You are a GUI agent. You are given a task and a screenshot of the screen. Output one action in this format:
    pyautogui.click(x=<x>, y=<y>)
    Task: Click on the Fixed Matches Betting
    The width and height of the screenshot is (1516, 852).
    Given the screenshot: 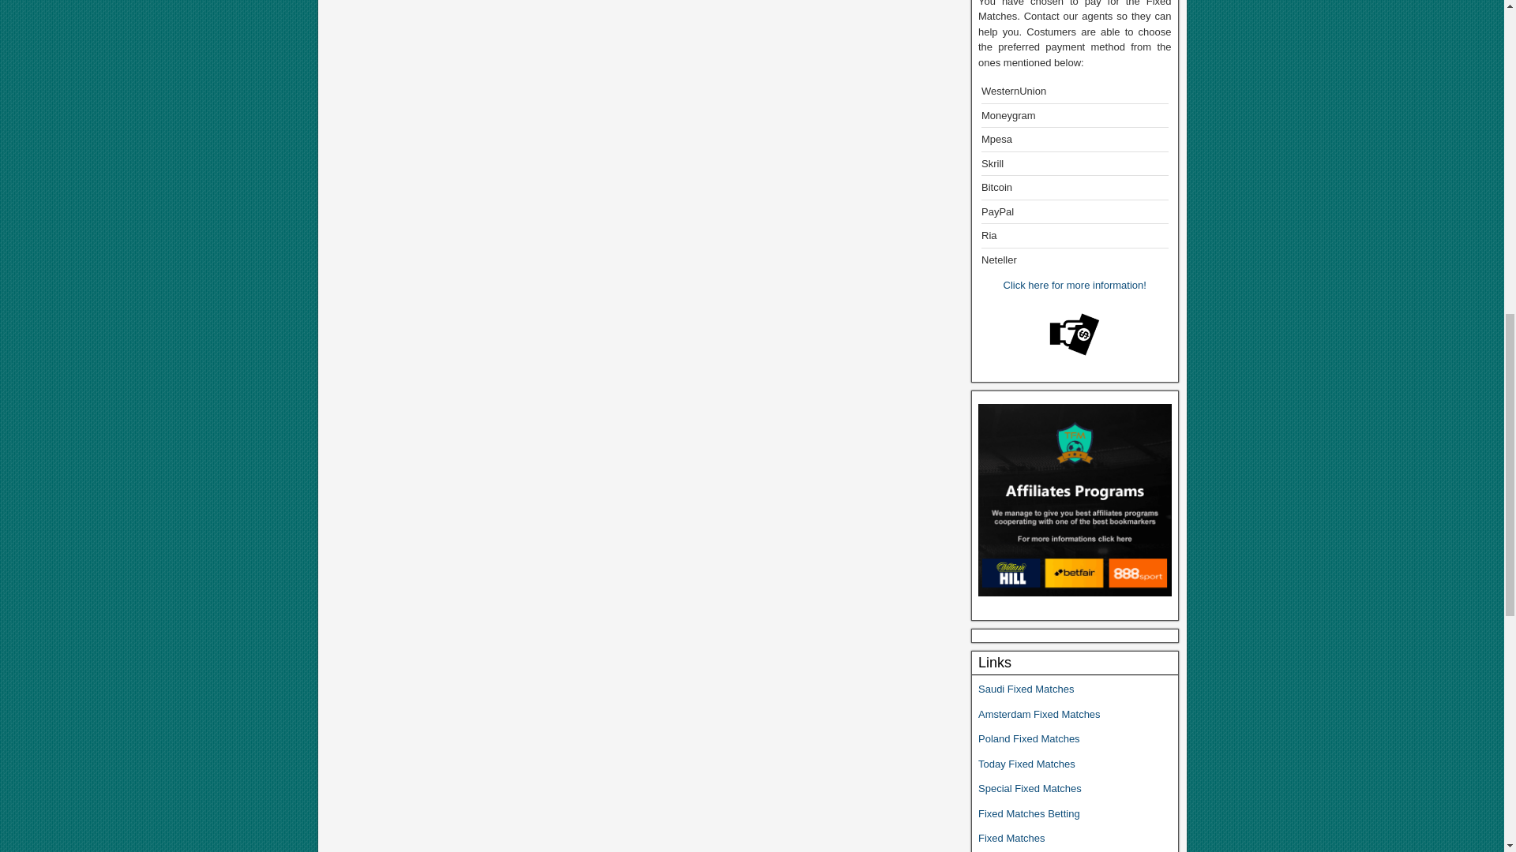 What is the action you would take?
    pyautogui.click(x=1028, y=813)
    